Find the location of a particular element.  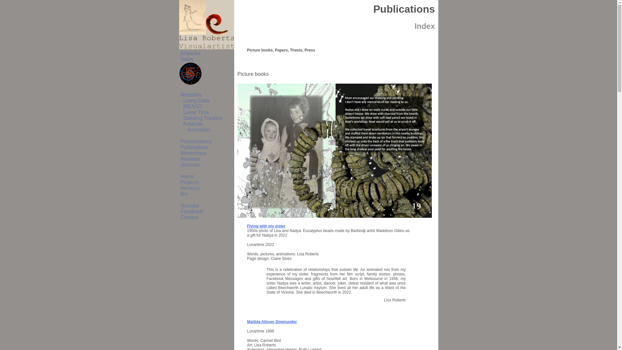

Matilda Allover Downunder is located at coordinates (273, 322).